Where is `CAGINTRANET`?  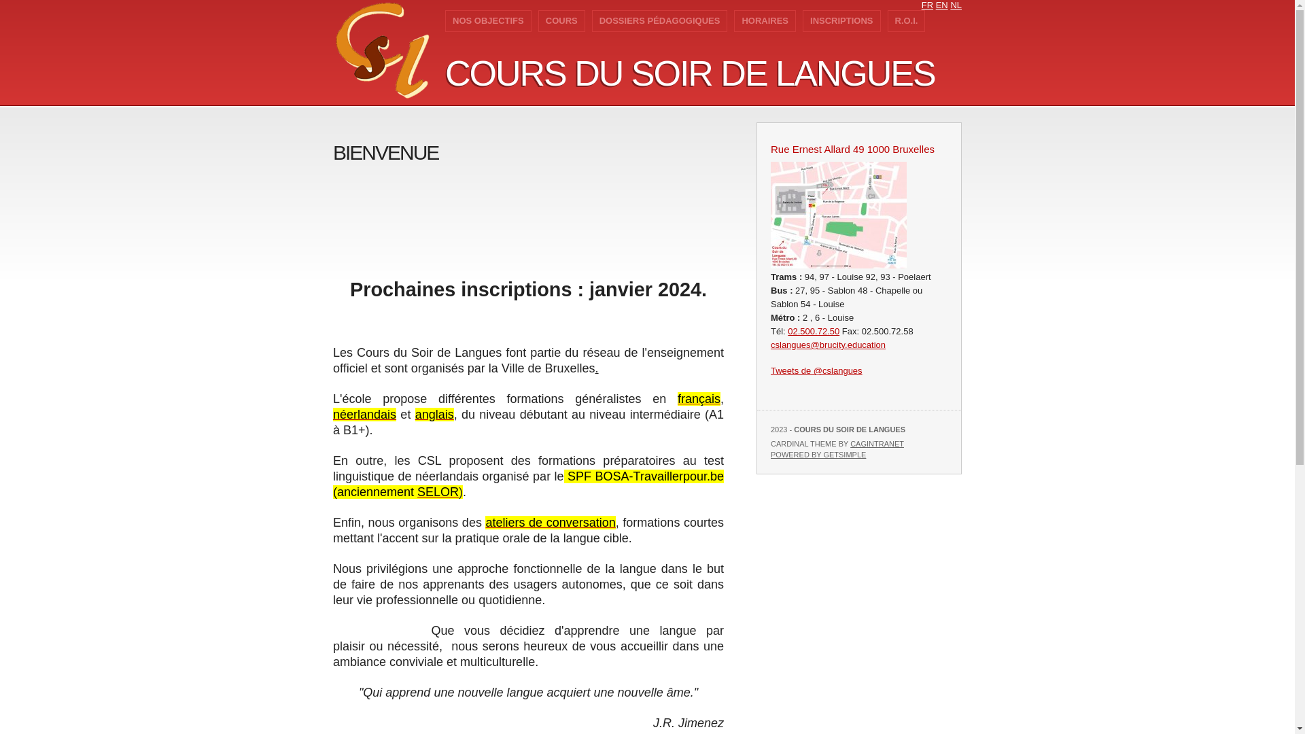
CAGINTRANET is located at coordinates (877, 444).